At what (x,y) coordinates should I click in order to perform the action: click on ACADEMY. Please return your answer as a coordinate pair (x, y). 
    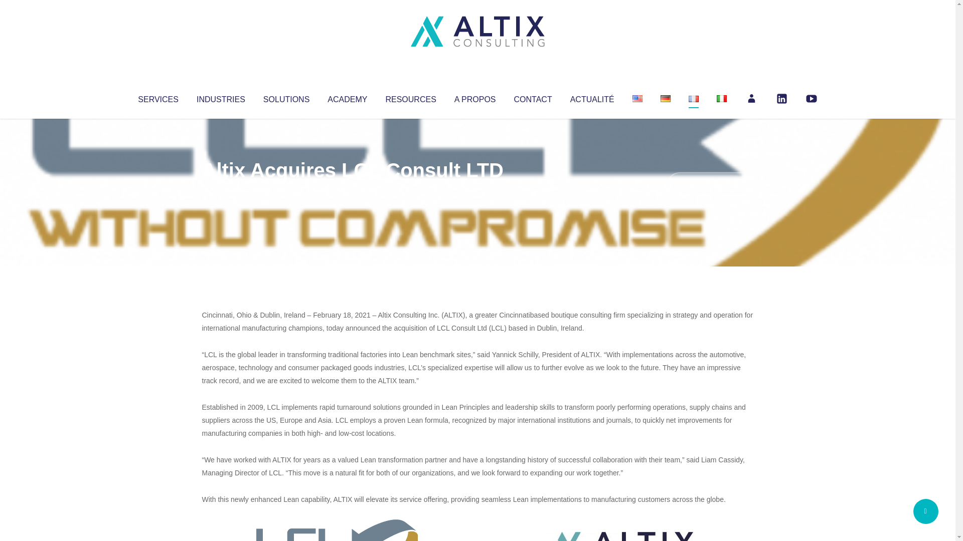
    Looking at the image, I should click on (347, 97).